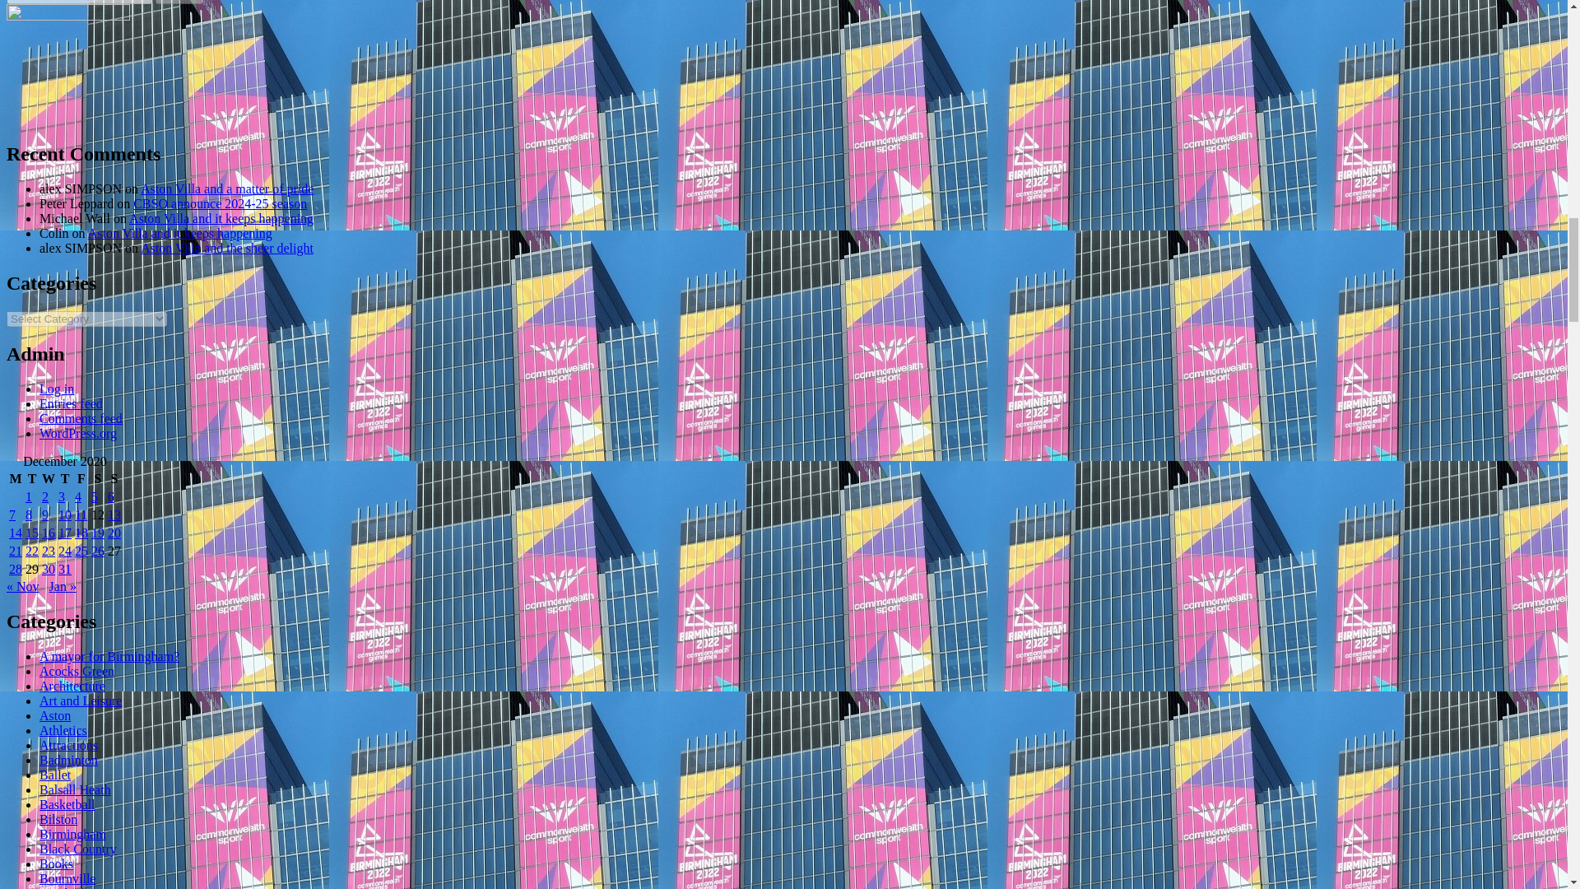  Describe the element at coordinates (57, 389) in the screenshot. I see `Log in` at that location.